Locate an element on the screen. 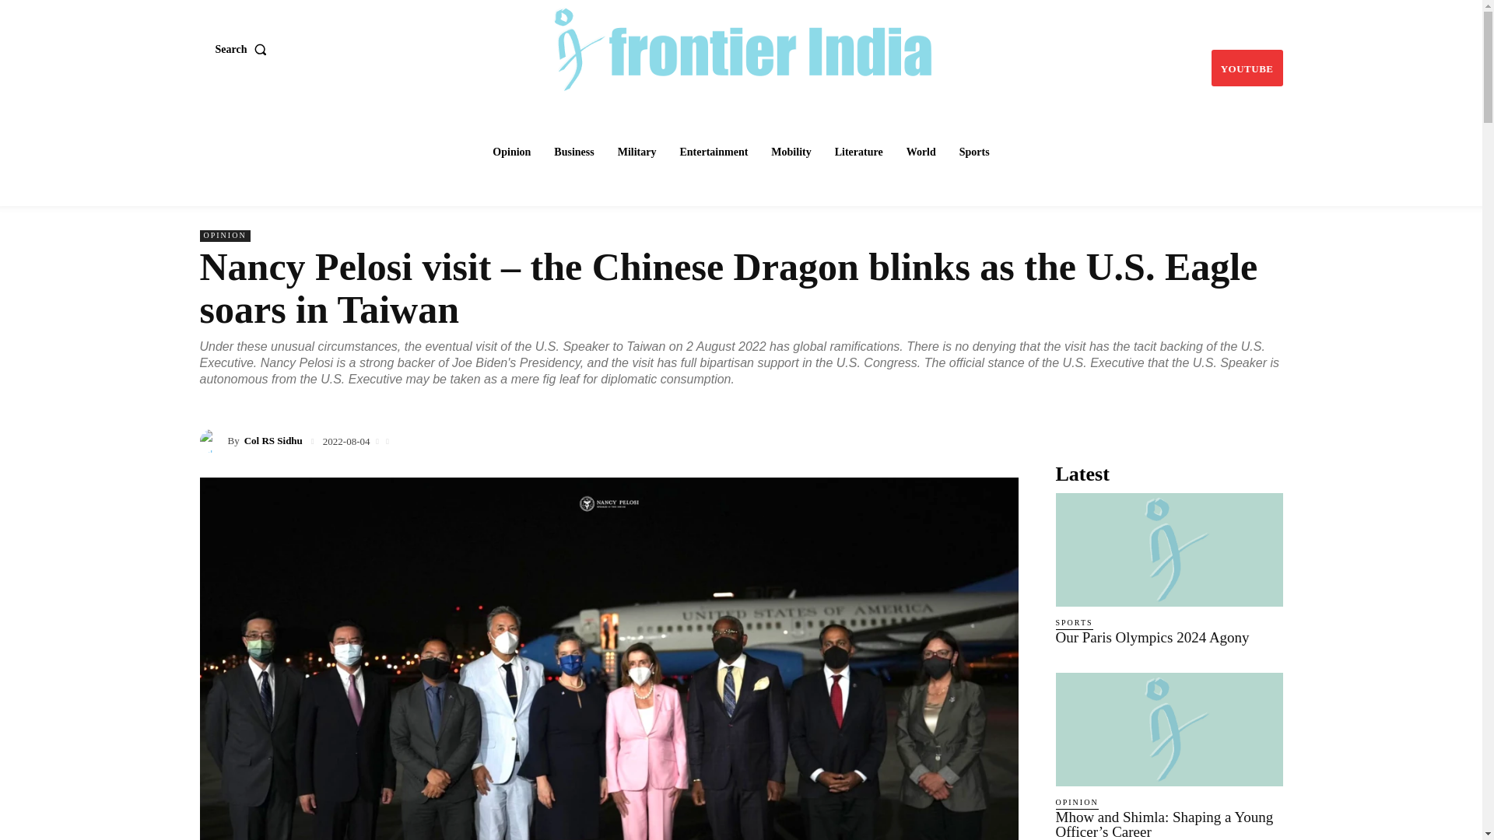  Mobility is located at coordinates (791, 152).